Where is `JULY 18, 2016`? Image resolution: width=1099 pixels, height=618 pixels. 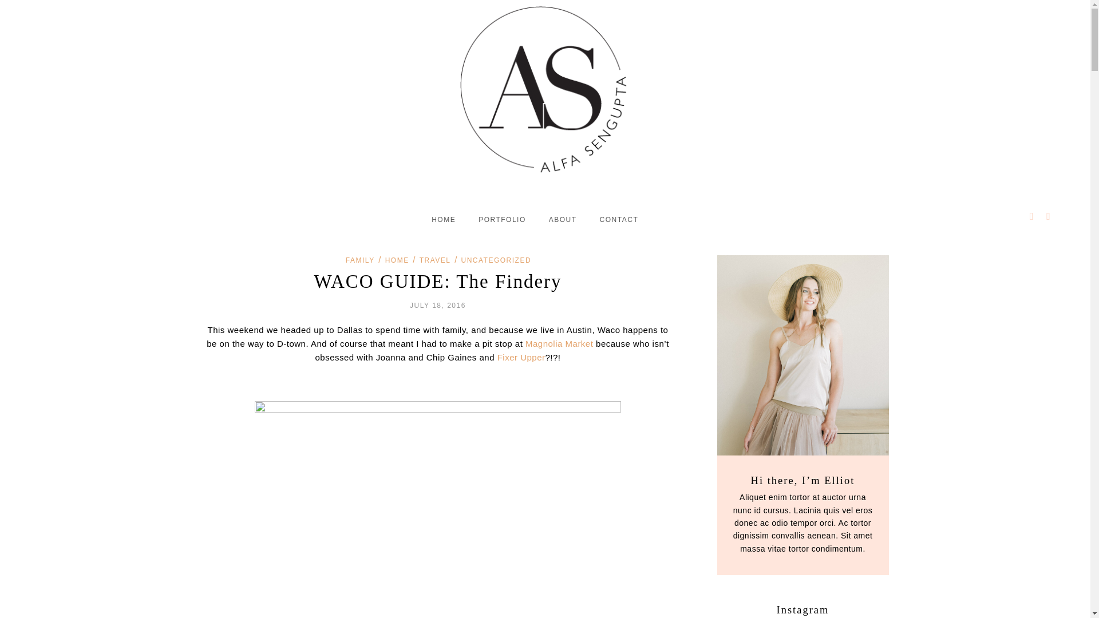
JULY 18, 2016 is located at coordinates (438, 306).